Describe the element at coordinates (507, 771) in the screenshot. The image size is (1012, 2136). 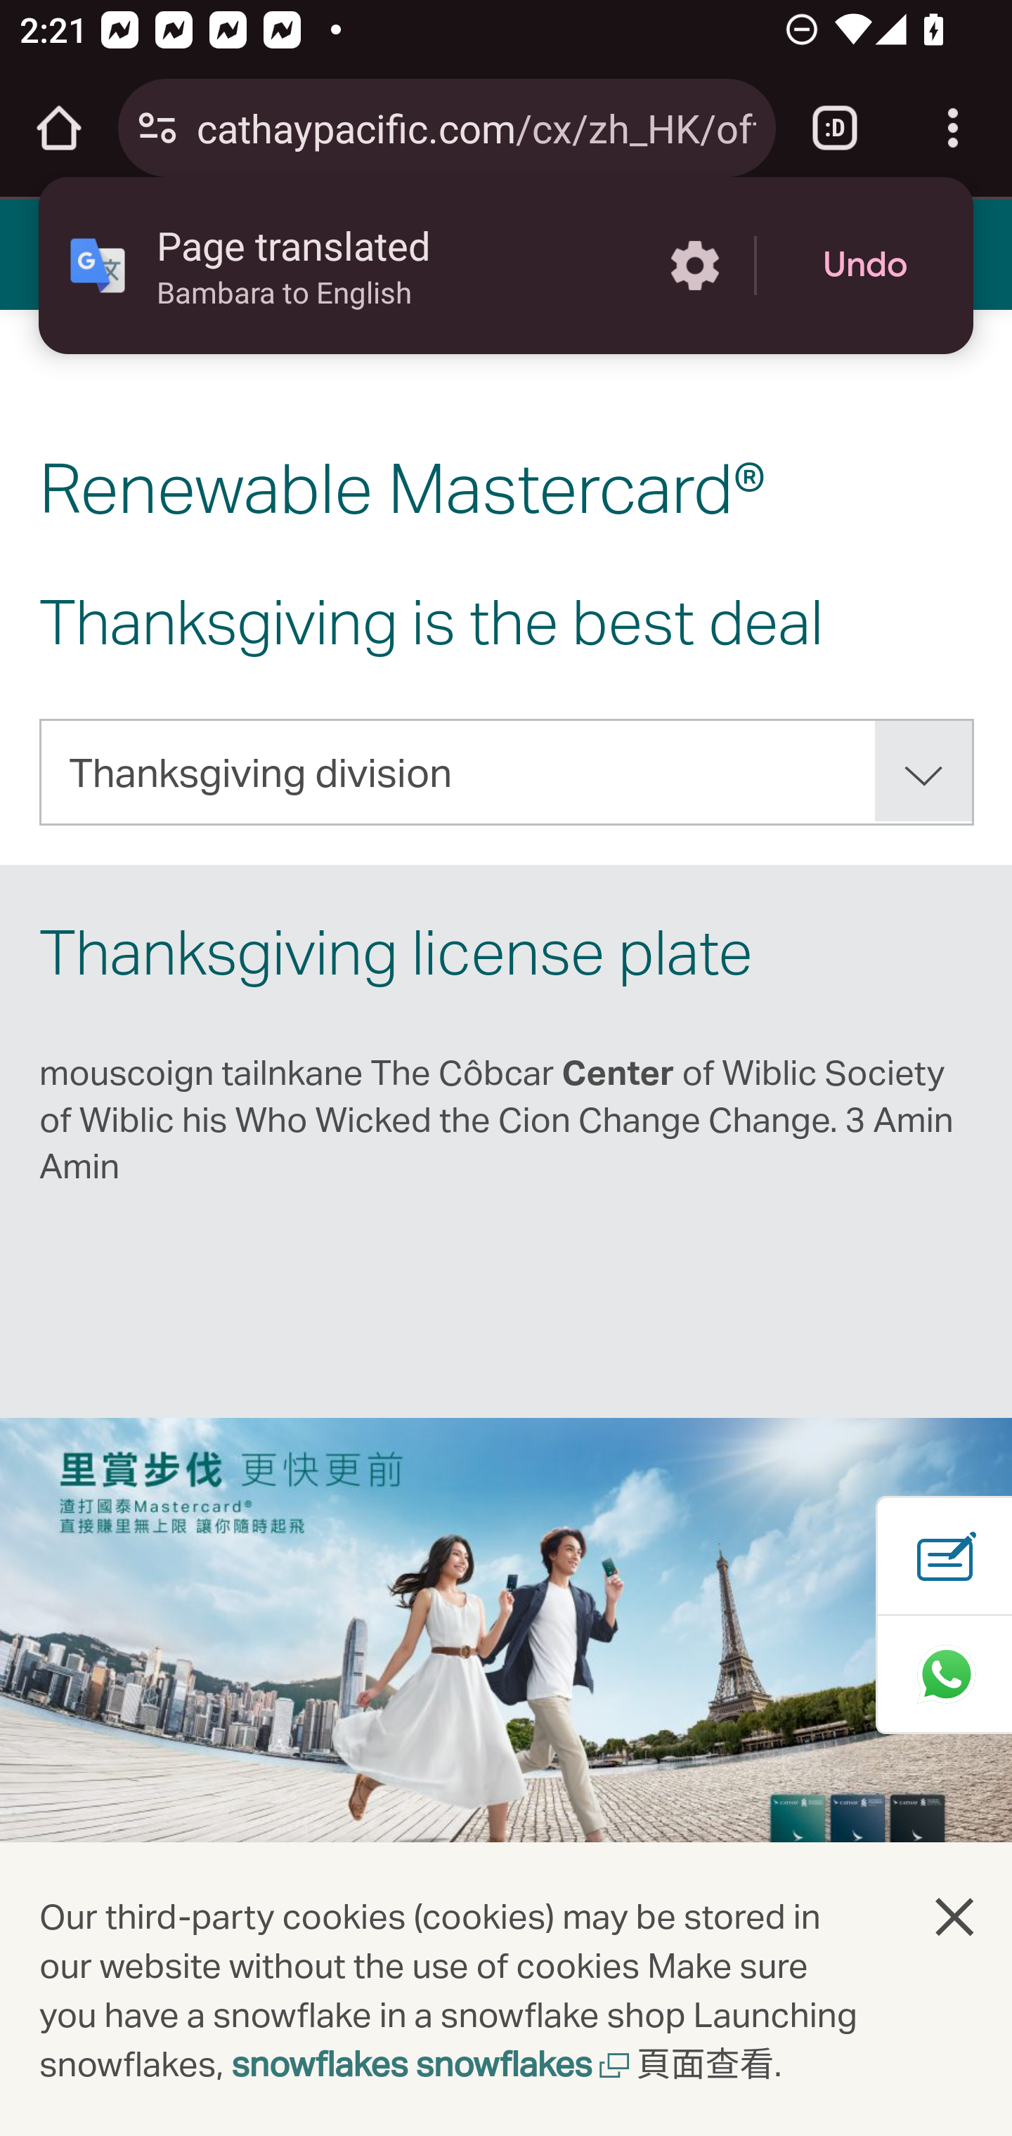
I see `Thanksgiving division` at that location.